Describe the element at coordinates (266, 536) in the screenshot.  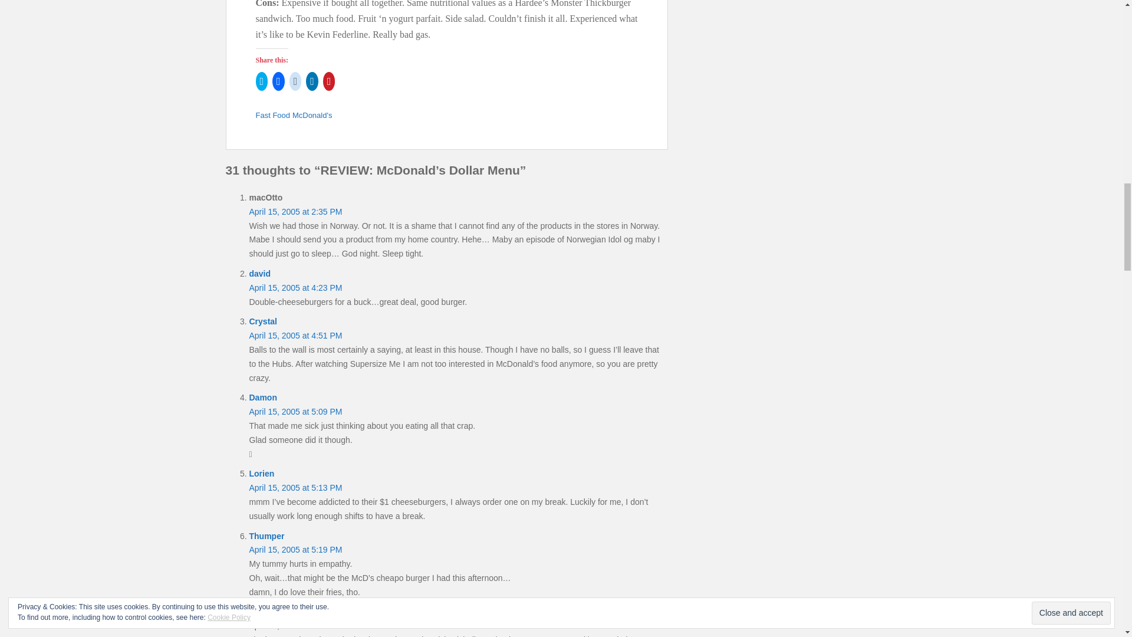
I see `Thumper` at that location.